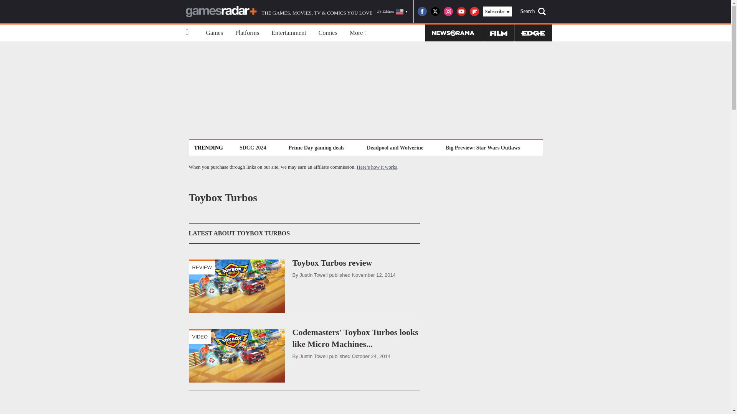 This screenshot has height=414, width=737. Describe the element at coordinates (392, 11) in the screenshot. I see `US Edition` at that location.